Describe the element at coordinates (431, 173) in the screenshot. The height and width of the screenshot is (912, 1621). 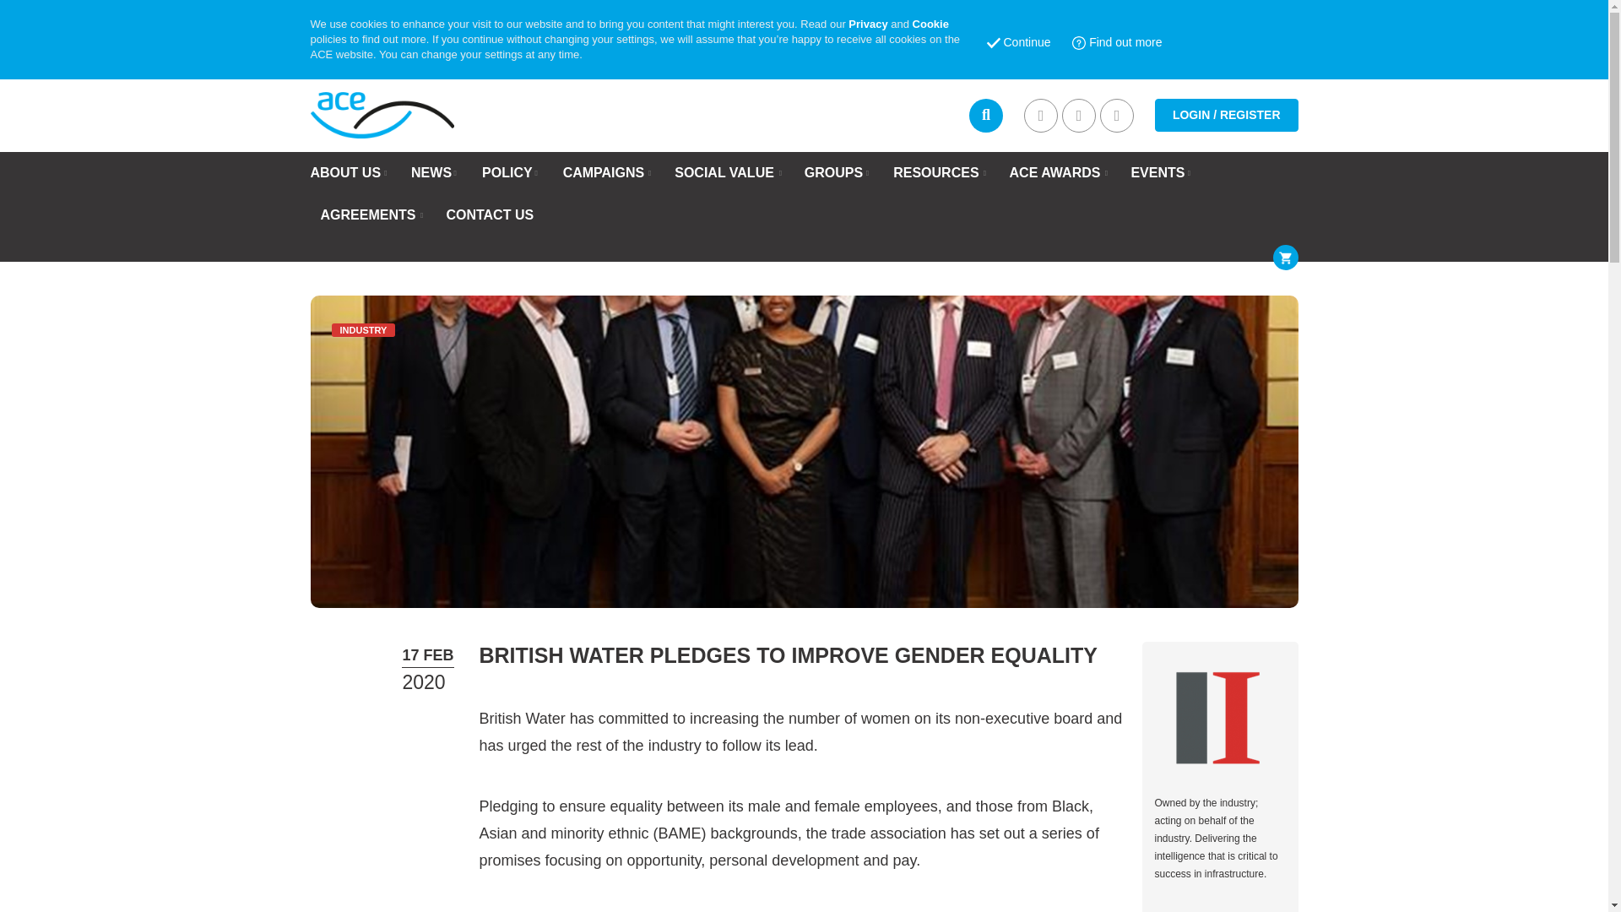
I see `NEWS` at that location.